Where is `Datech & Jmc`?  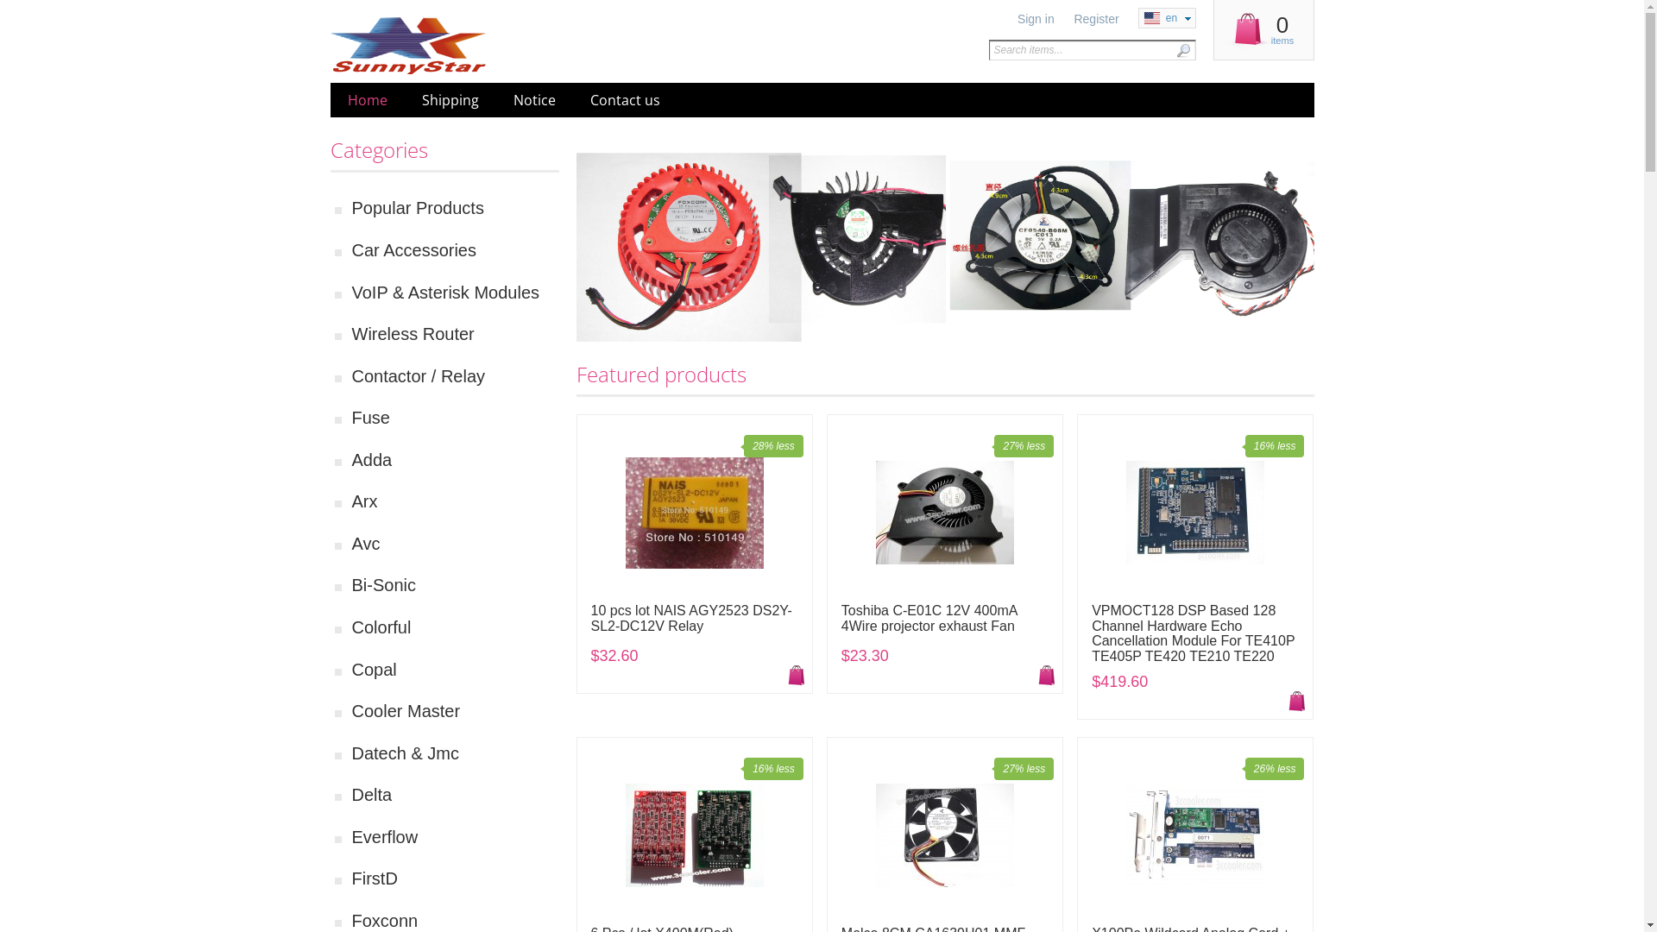 Datech & Jmc is located at coordinates (456, 754).